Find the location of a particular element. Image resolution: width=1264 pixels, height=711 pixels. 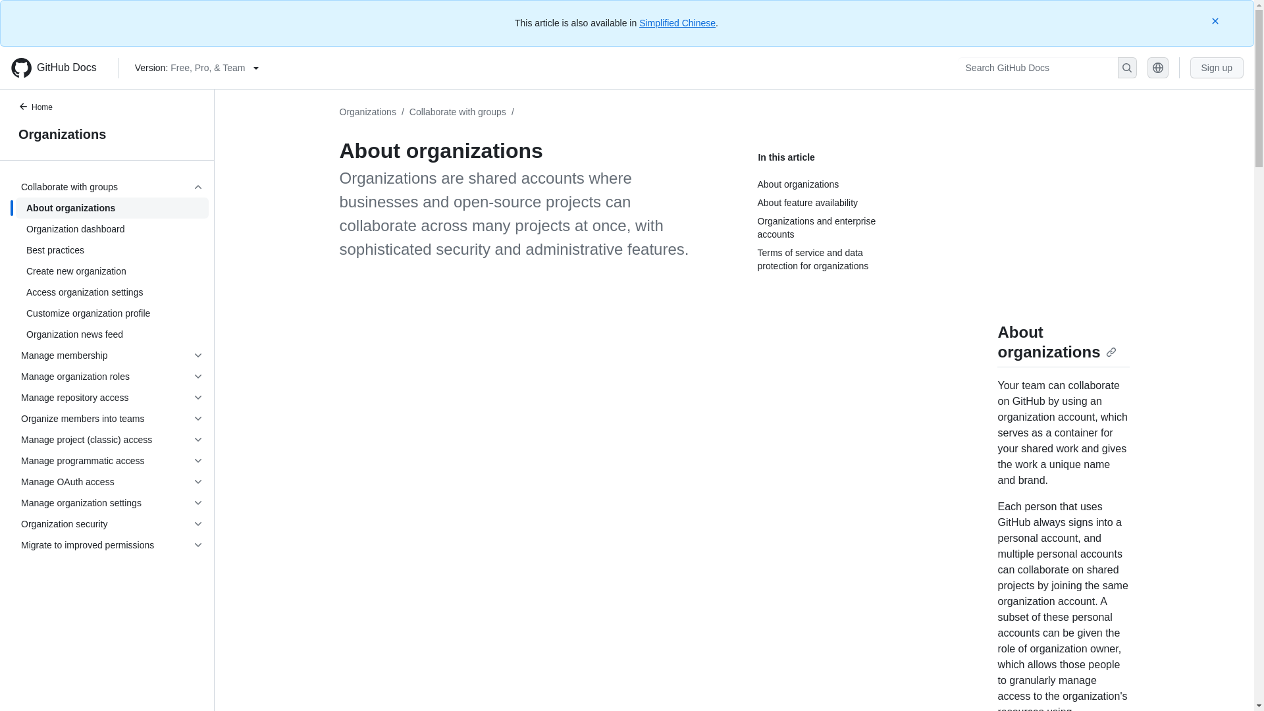

Create new organization is located at coordinates (112, 271).